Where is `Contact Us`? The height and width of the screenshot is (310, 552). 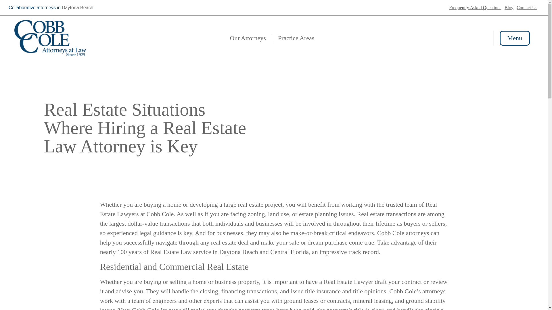
Contact Us is located at coordinates (527, 7).